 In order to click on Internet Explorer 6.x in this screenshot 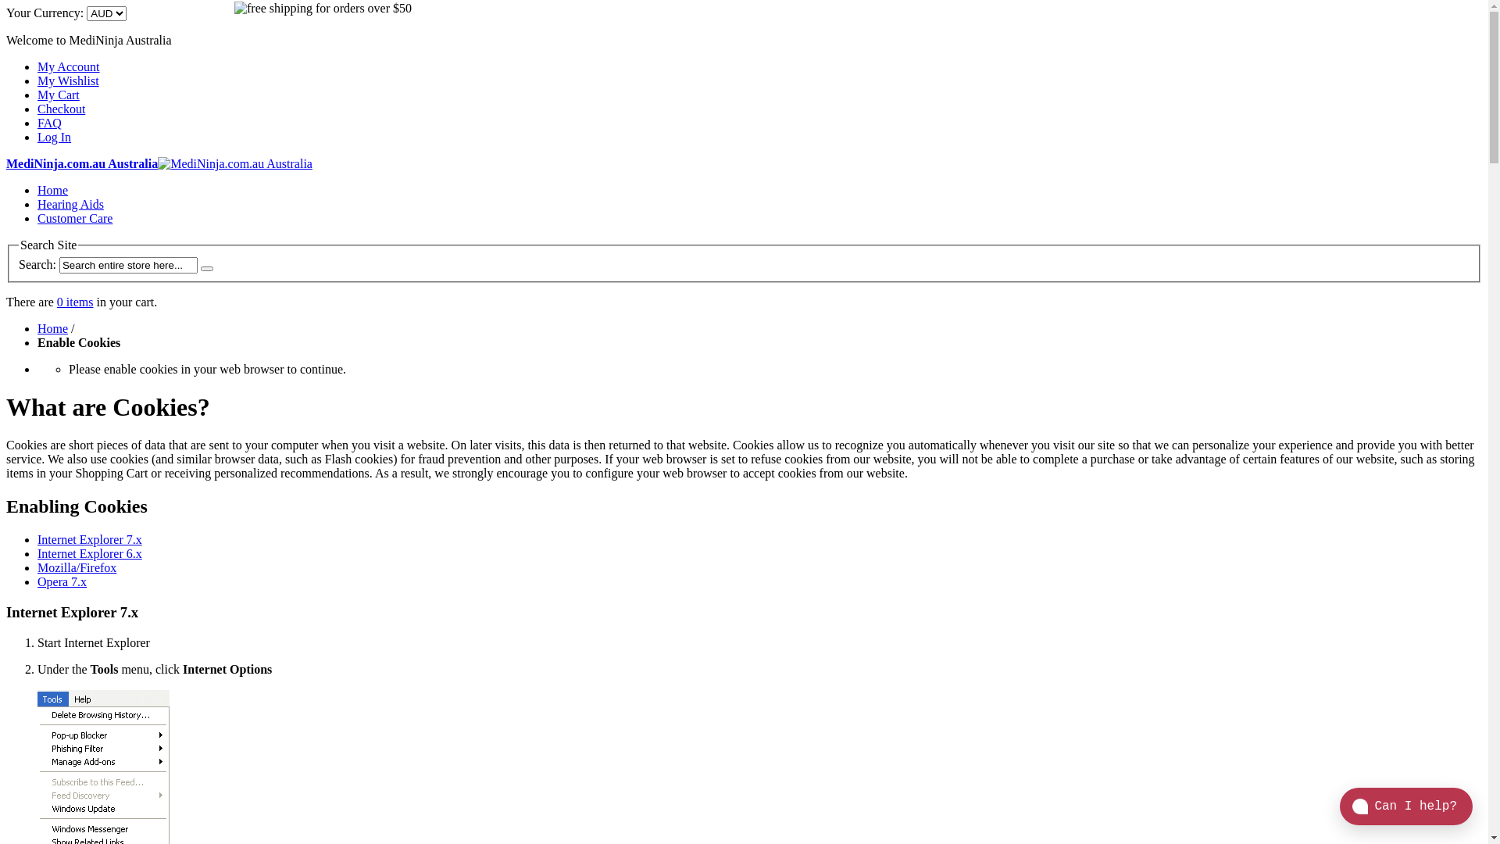, I will do `click(90, 553)`.